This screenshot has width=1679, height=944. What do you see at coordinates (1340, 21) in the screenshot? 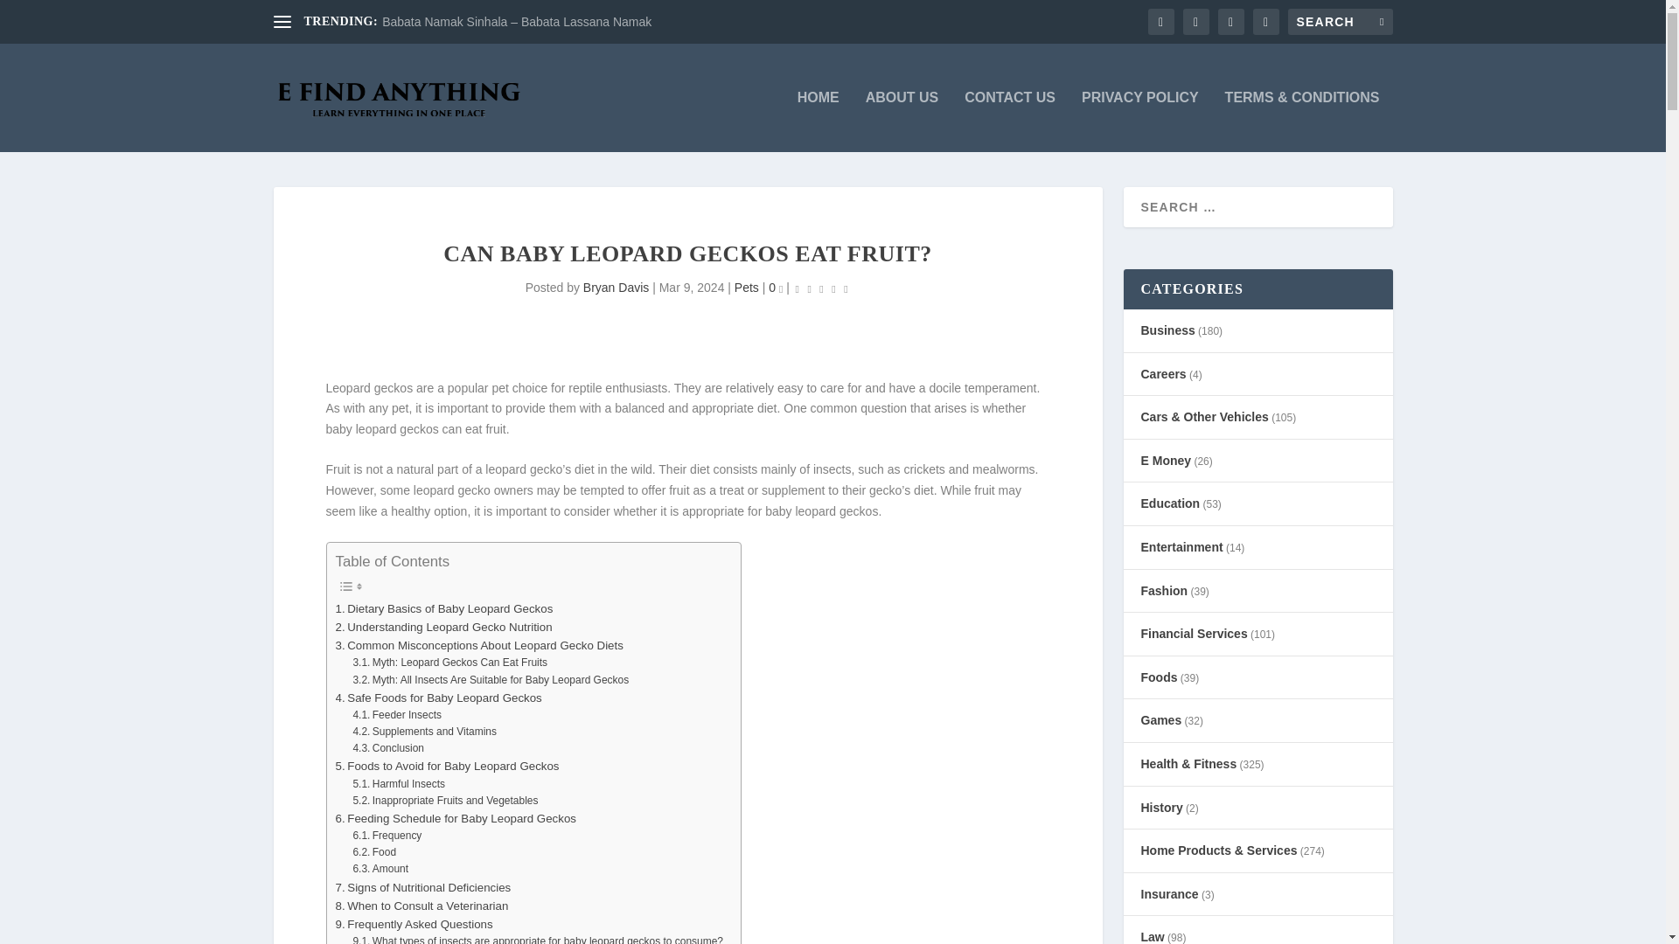
I see `Search for:` at bounding box center [1340, 21].